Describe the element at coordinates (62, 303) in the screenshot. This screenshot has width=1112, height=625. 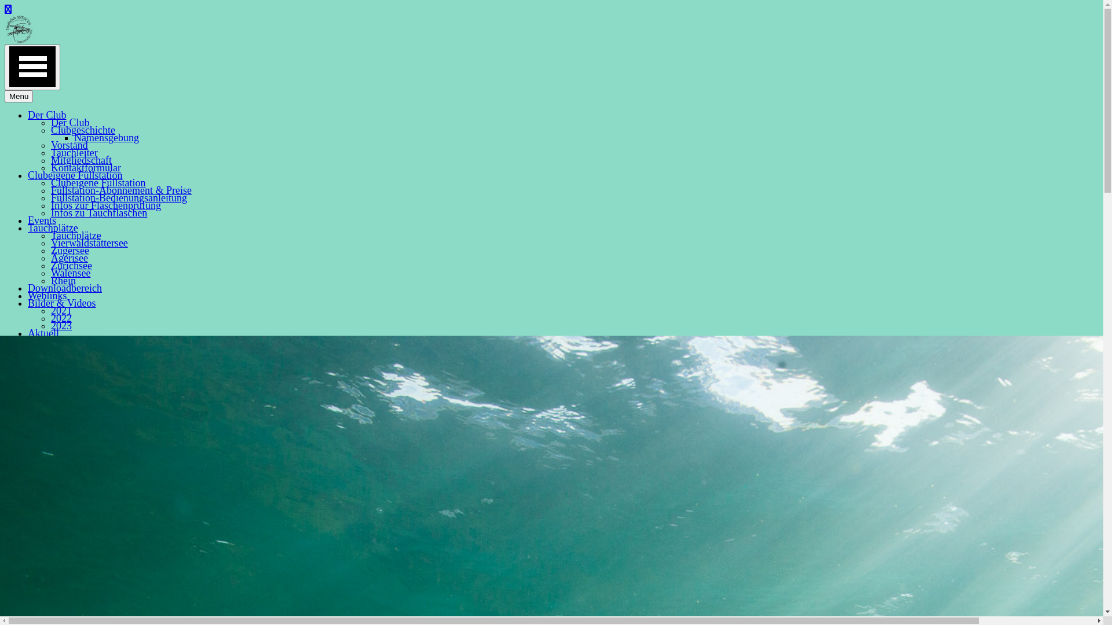
I see `Bilder & Videos` at that location.